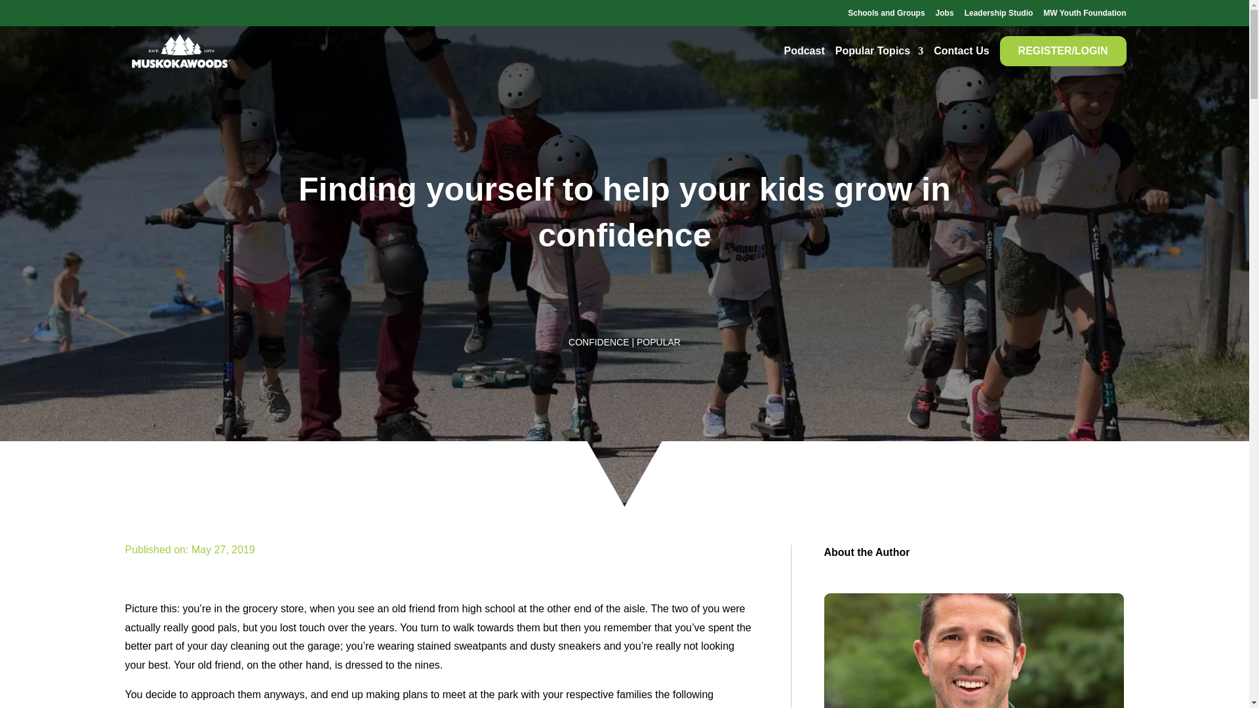 The image size is (1259, 708). Describe the element at coordinates (879, 50) in the screenshot. I see `Popular Topics` at that location.